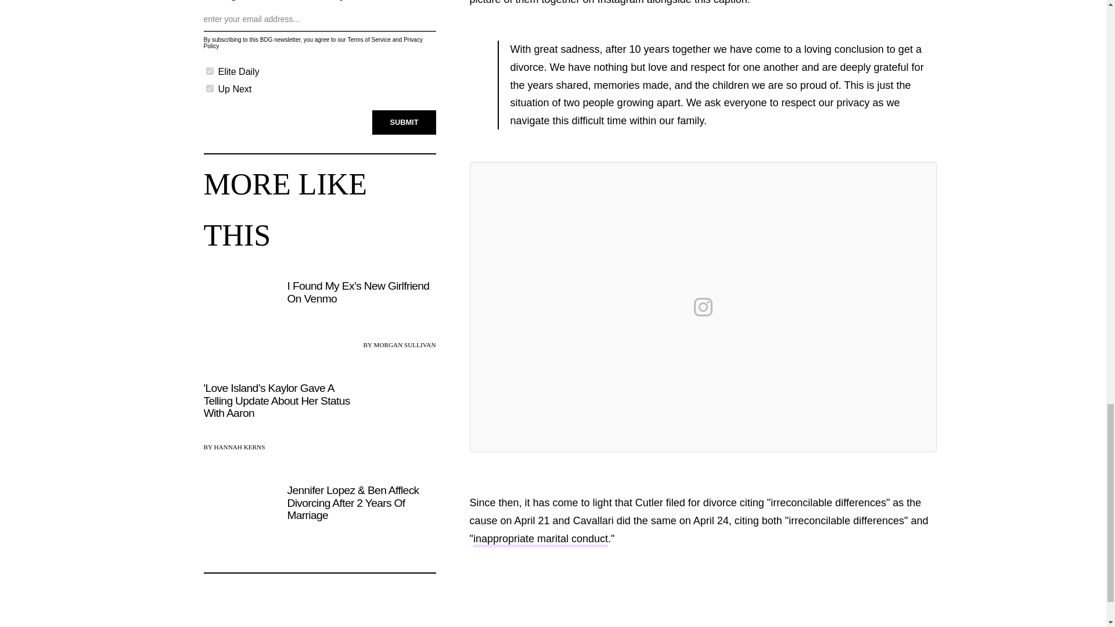  Describe the element at coordinates (368, 39) in the screenshot. I see `Terms of Service` at that location.